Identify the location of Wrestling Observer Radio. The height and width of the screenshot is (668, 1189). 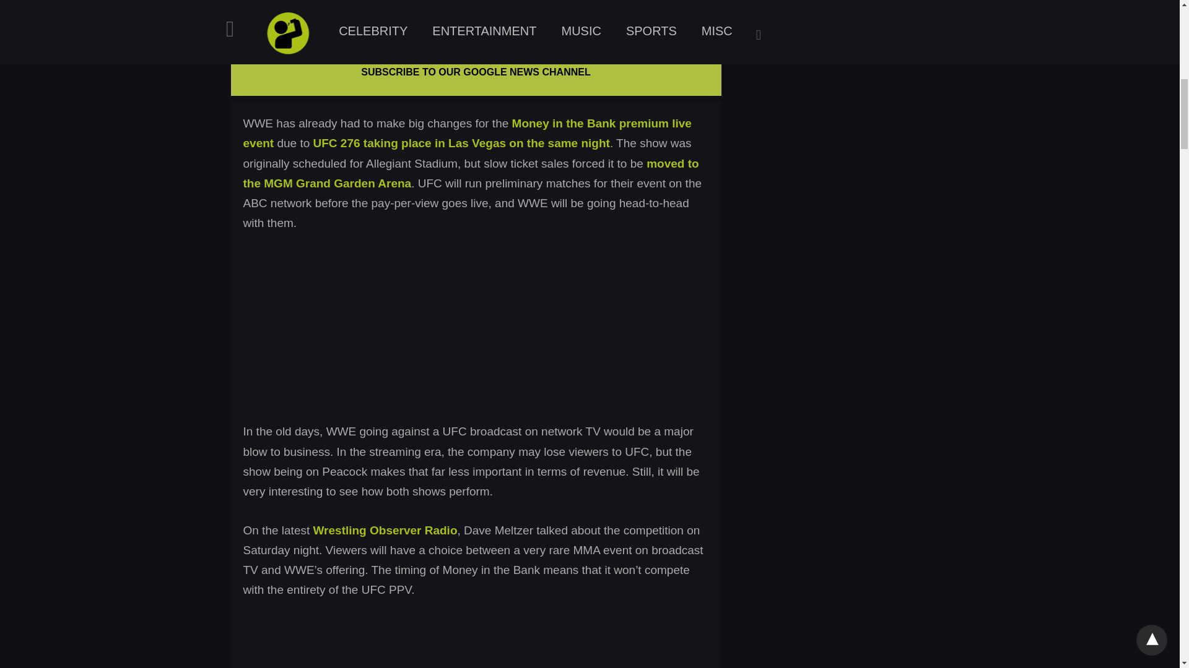
(385, 530).